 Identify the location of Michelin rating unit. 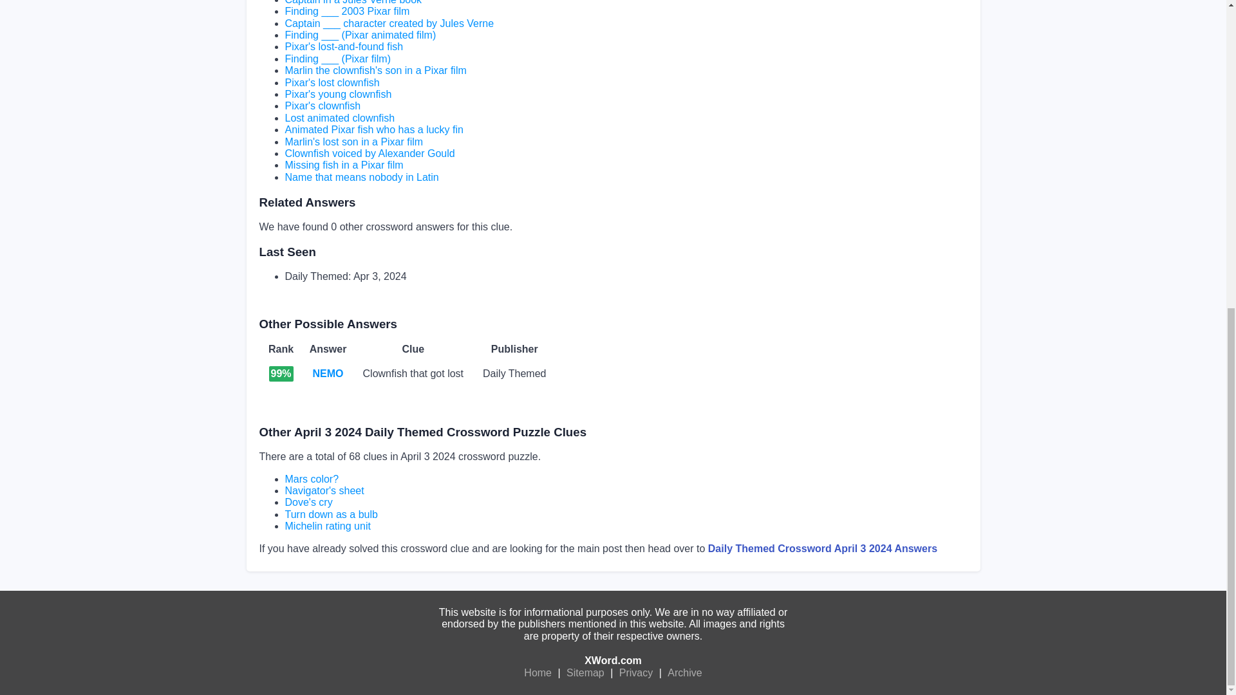
(327, 526).